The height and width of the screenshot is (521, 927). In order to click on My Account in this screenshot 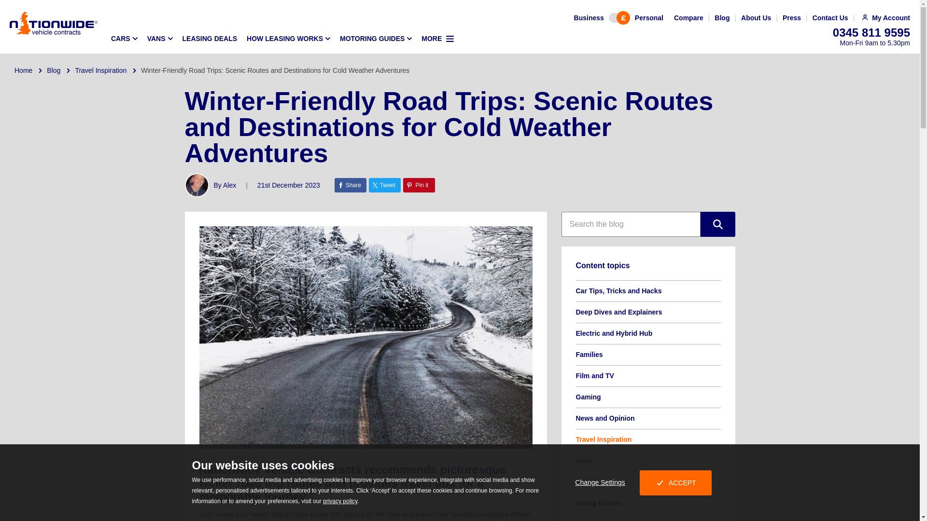, I will do `click(885, 18)`.